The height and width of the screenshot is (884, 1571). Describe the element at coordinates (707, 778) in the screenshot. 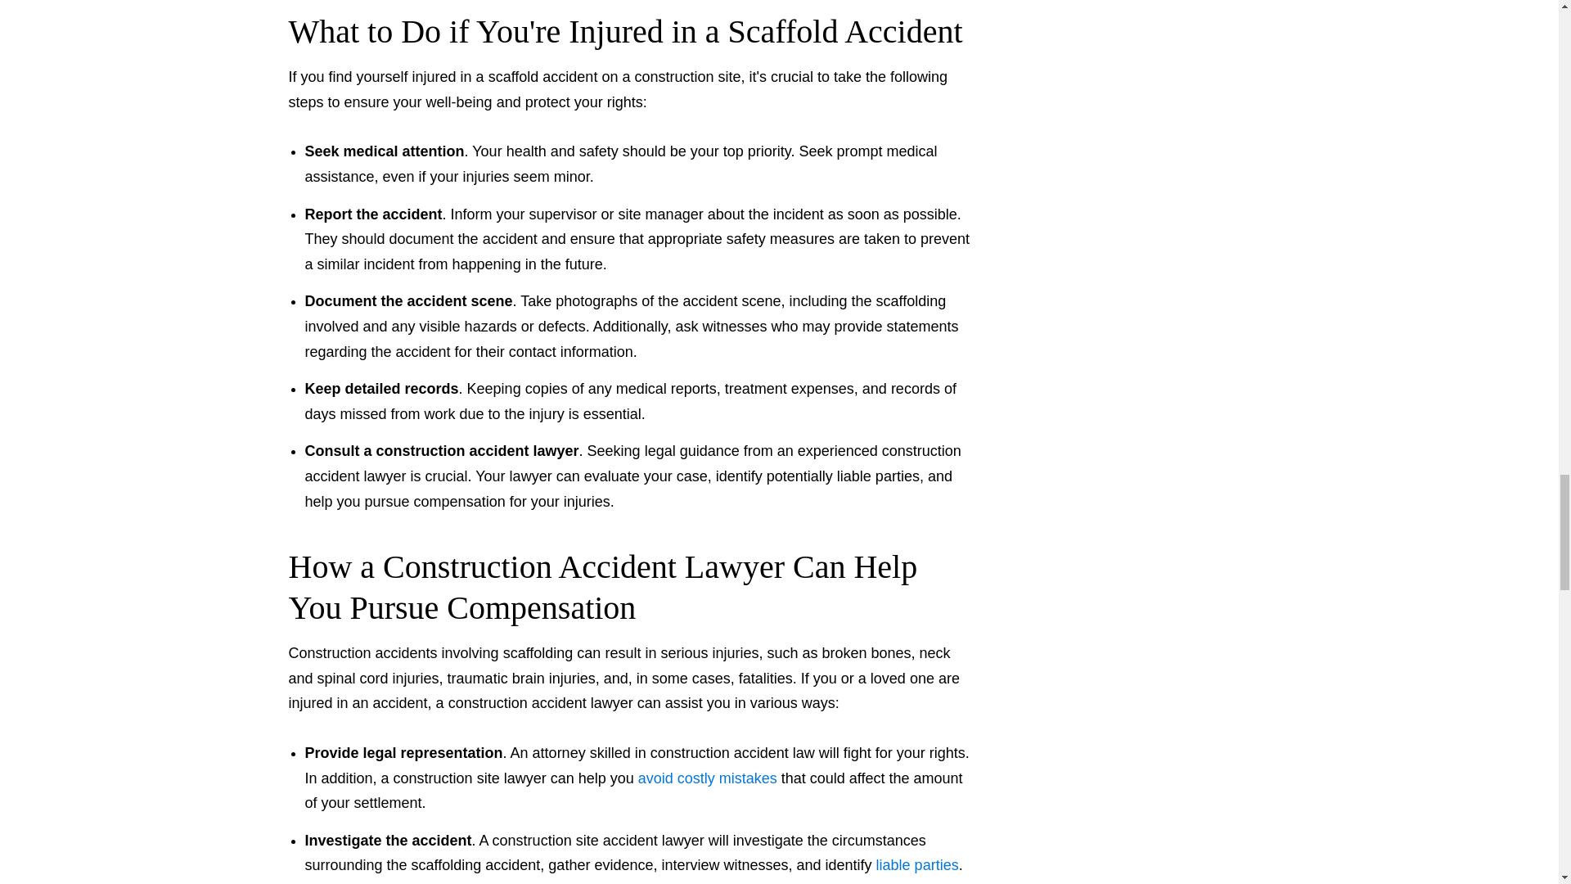

I see `avoid costly mistakes` at that location.